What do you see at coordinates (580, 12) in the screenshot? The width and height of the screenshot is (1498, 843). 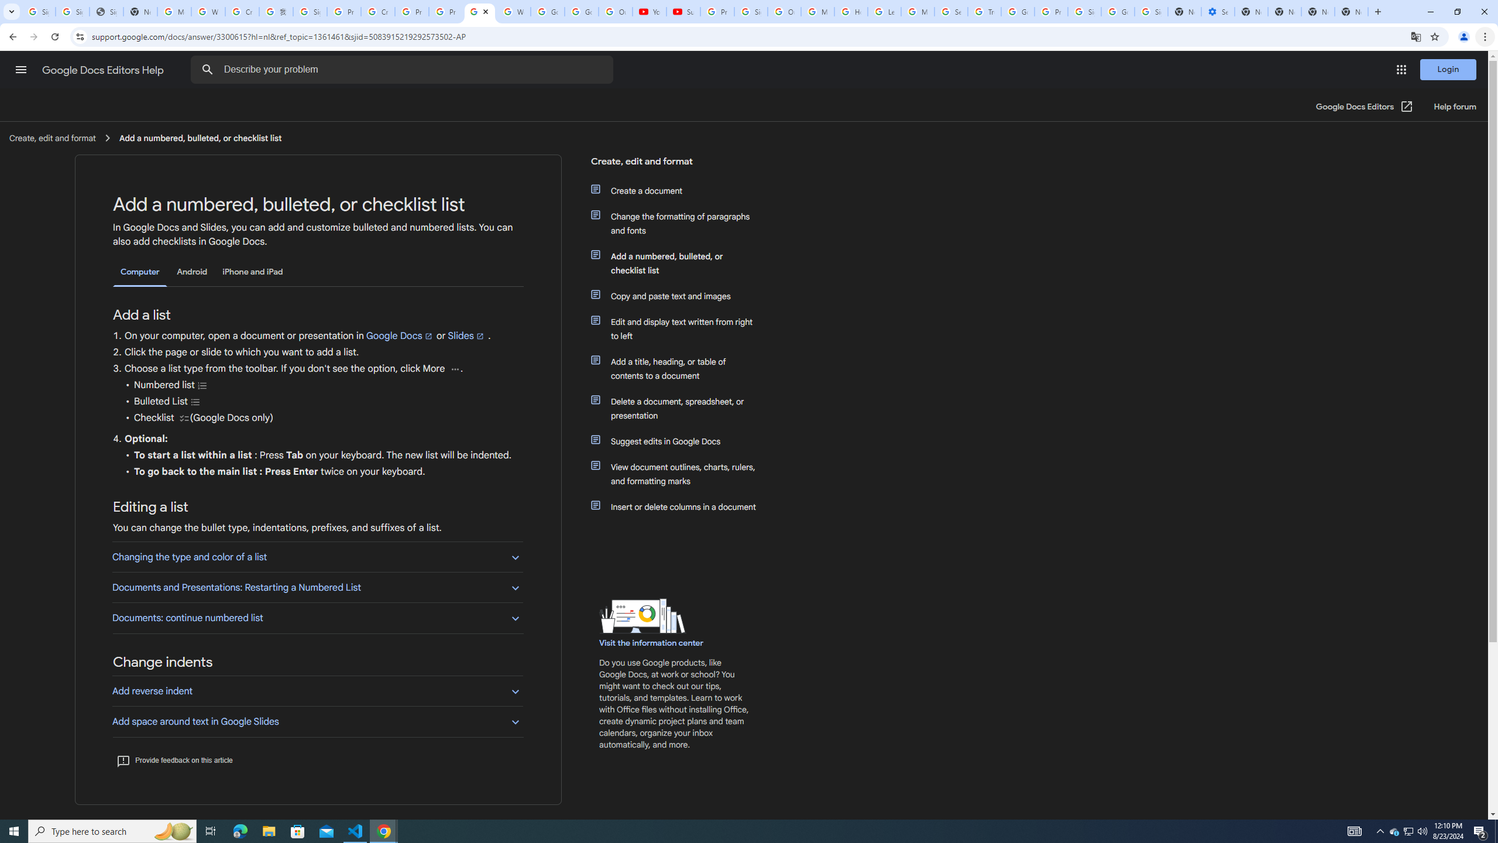 I see `Google Account` at bounding box center [580, 12].